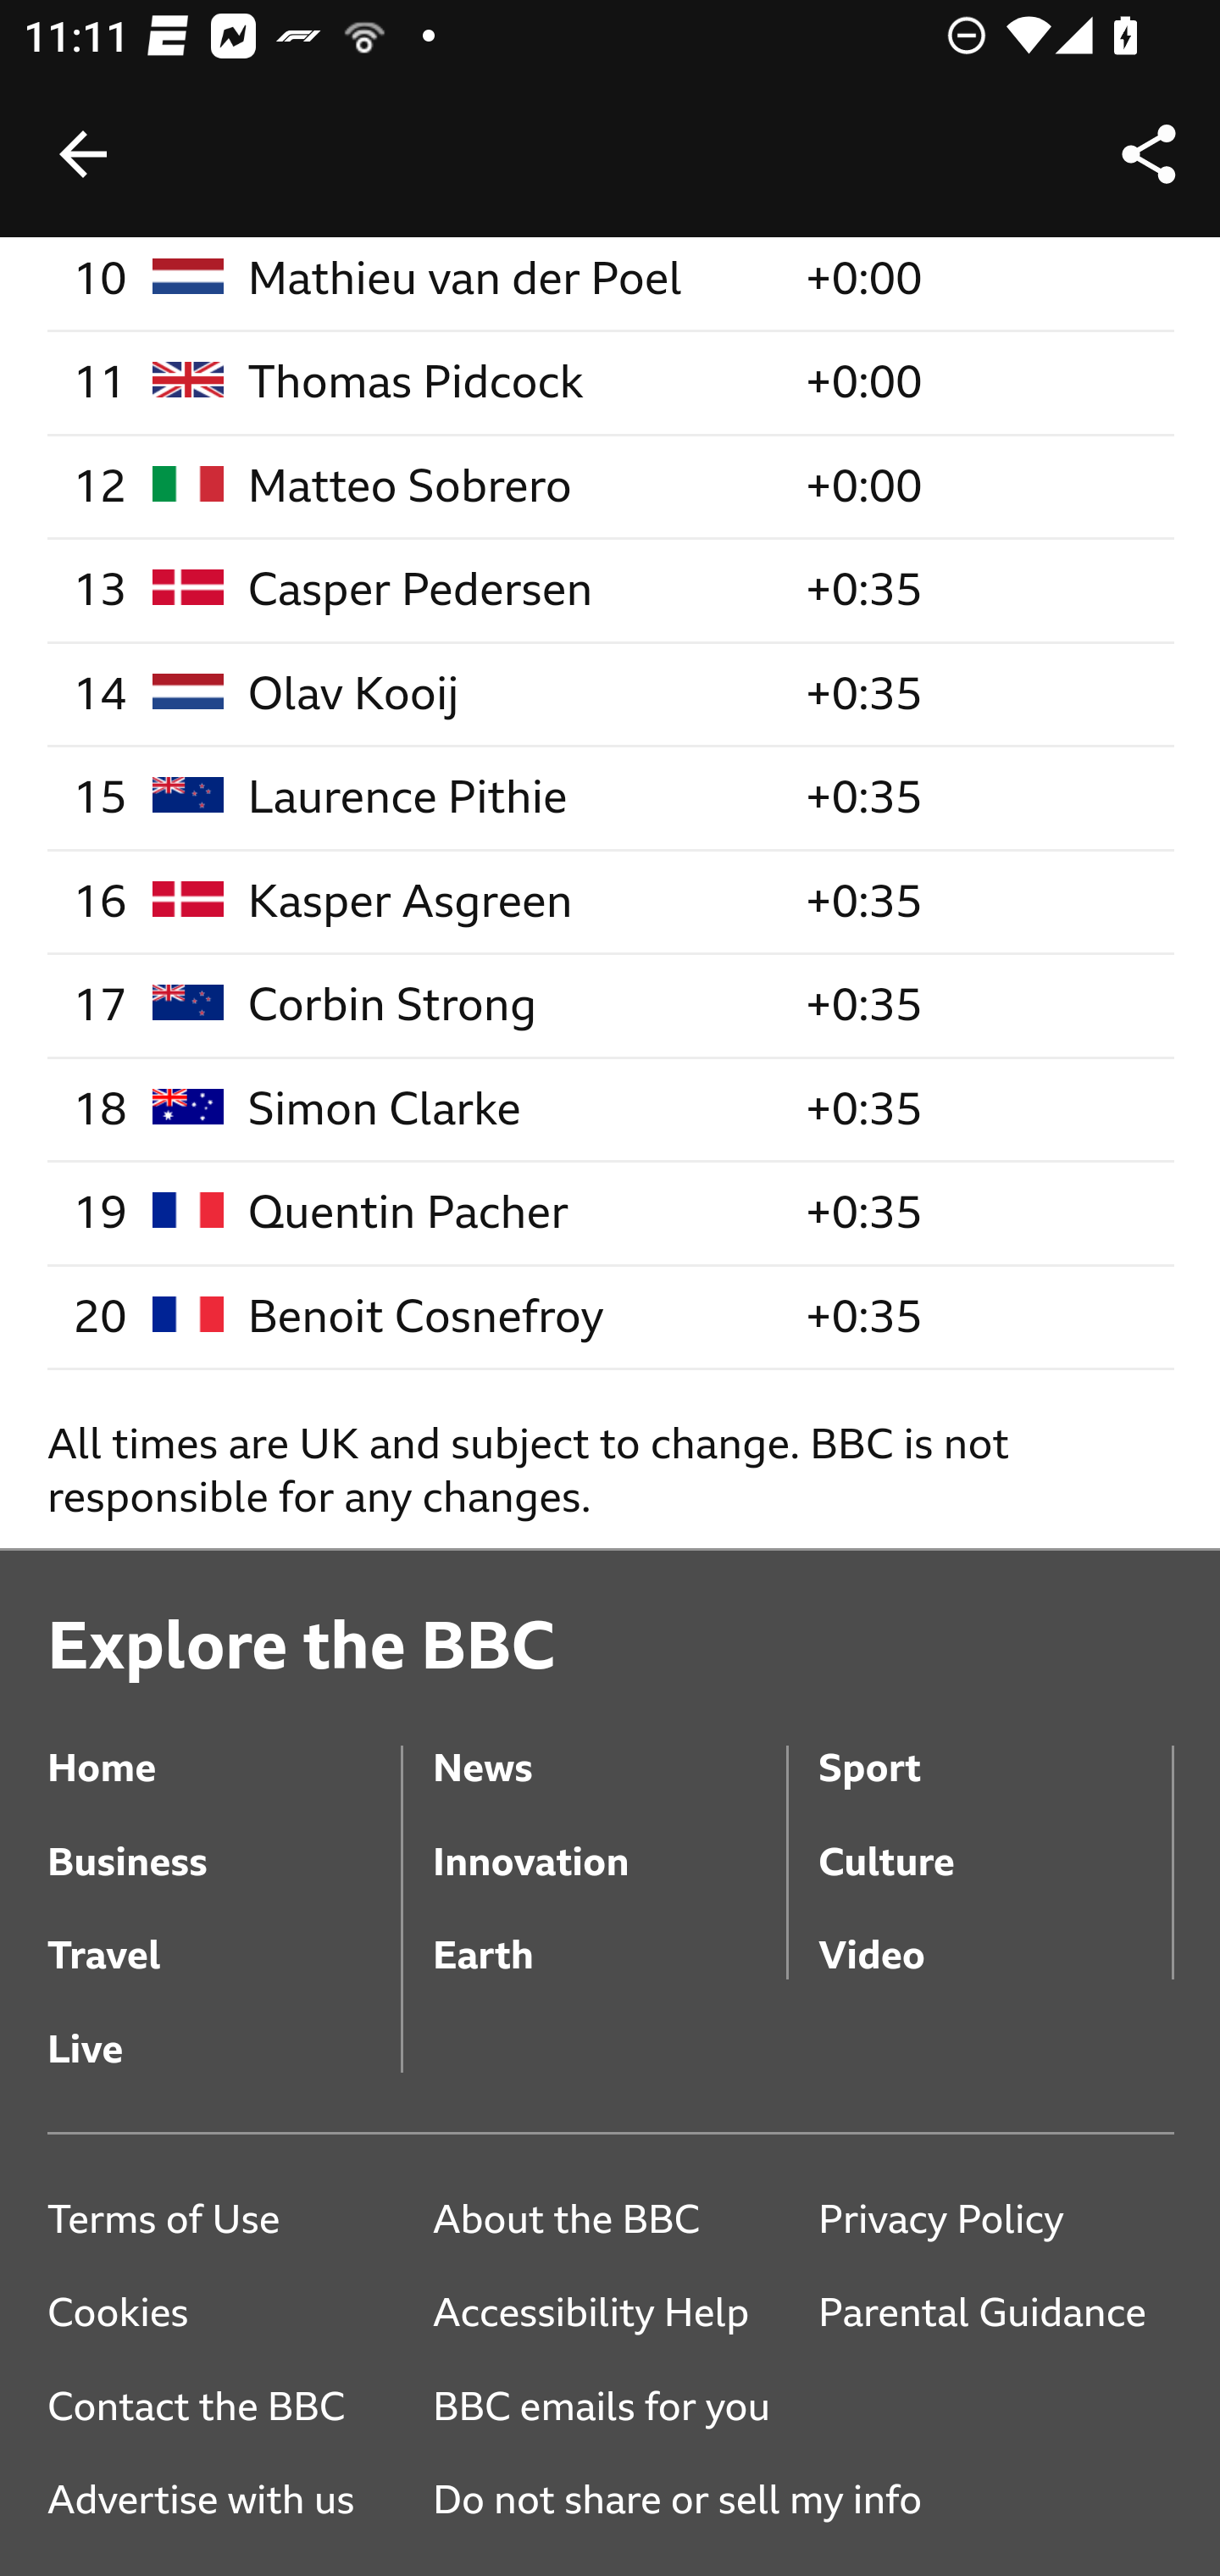 The height and width of the screenshot is (2576, 1220). I want to click on Live, so click(225, 2027).